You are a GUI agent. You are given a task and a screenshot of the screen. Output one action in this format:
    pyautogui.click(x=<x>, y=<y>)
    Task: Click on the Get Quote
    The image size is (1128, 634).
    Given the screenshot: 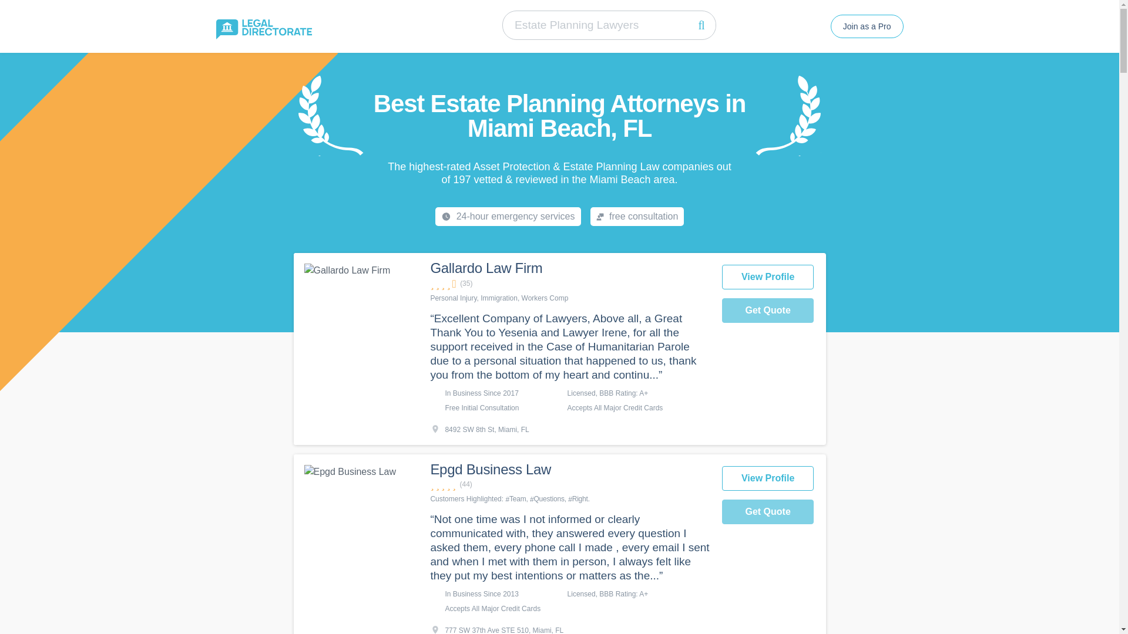 What is the action you would take?
    pyautogui.click(x=768, y=512)
    